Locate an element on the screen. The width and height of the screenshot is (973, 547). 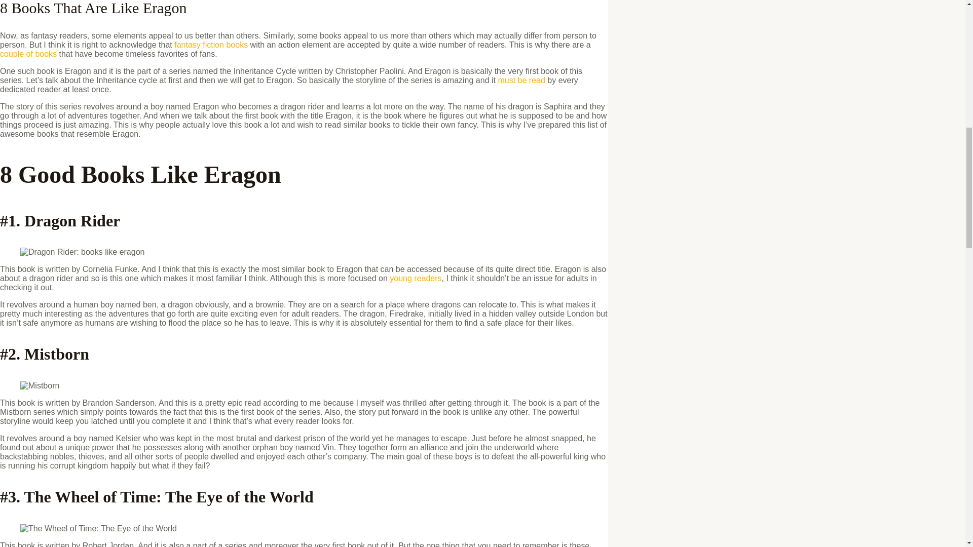
fantasy fiction books is located at coordinates (211, 45).